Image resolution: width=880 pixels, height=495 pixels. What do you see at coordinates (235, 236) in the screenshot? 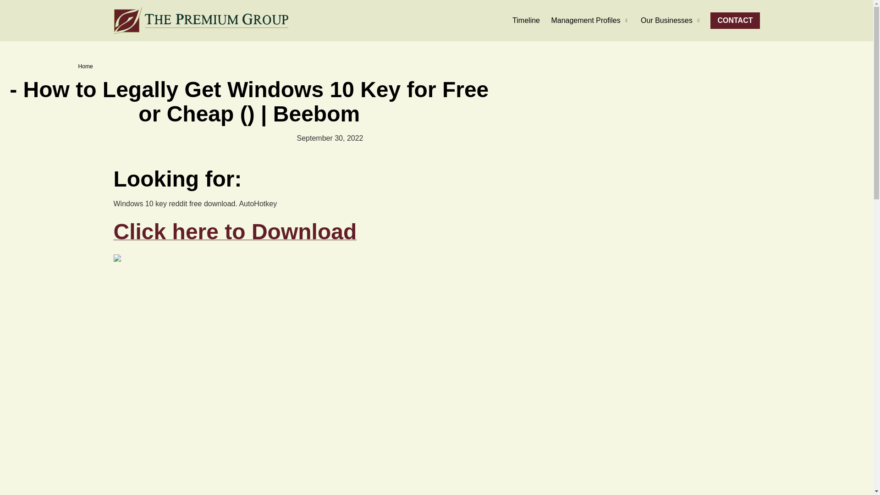
I see `Click here to Download` at bounding box center [235, 236].